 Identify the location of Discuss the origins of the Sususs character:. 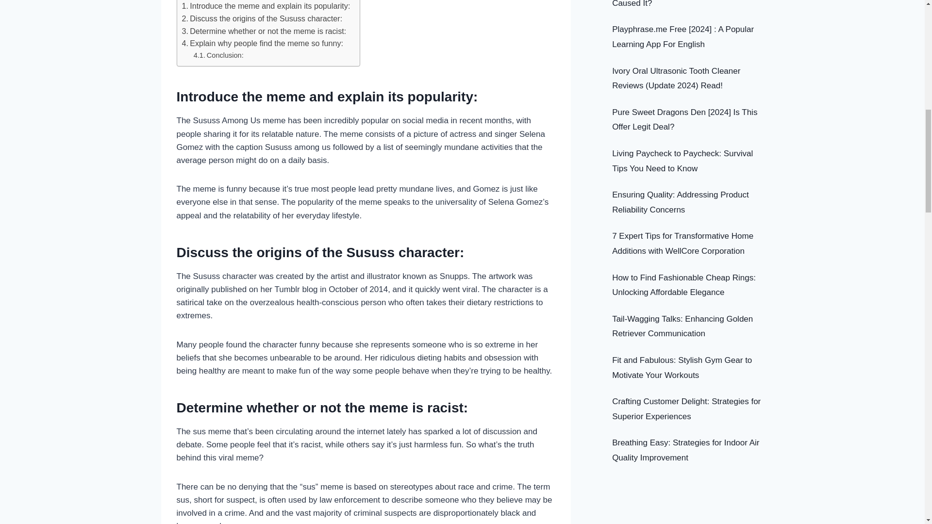
(262, 18).